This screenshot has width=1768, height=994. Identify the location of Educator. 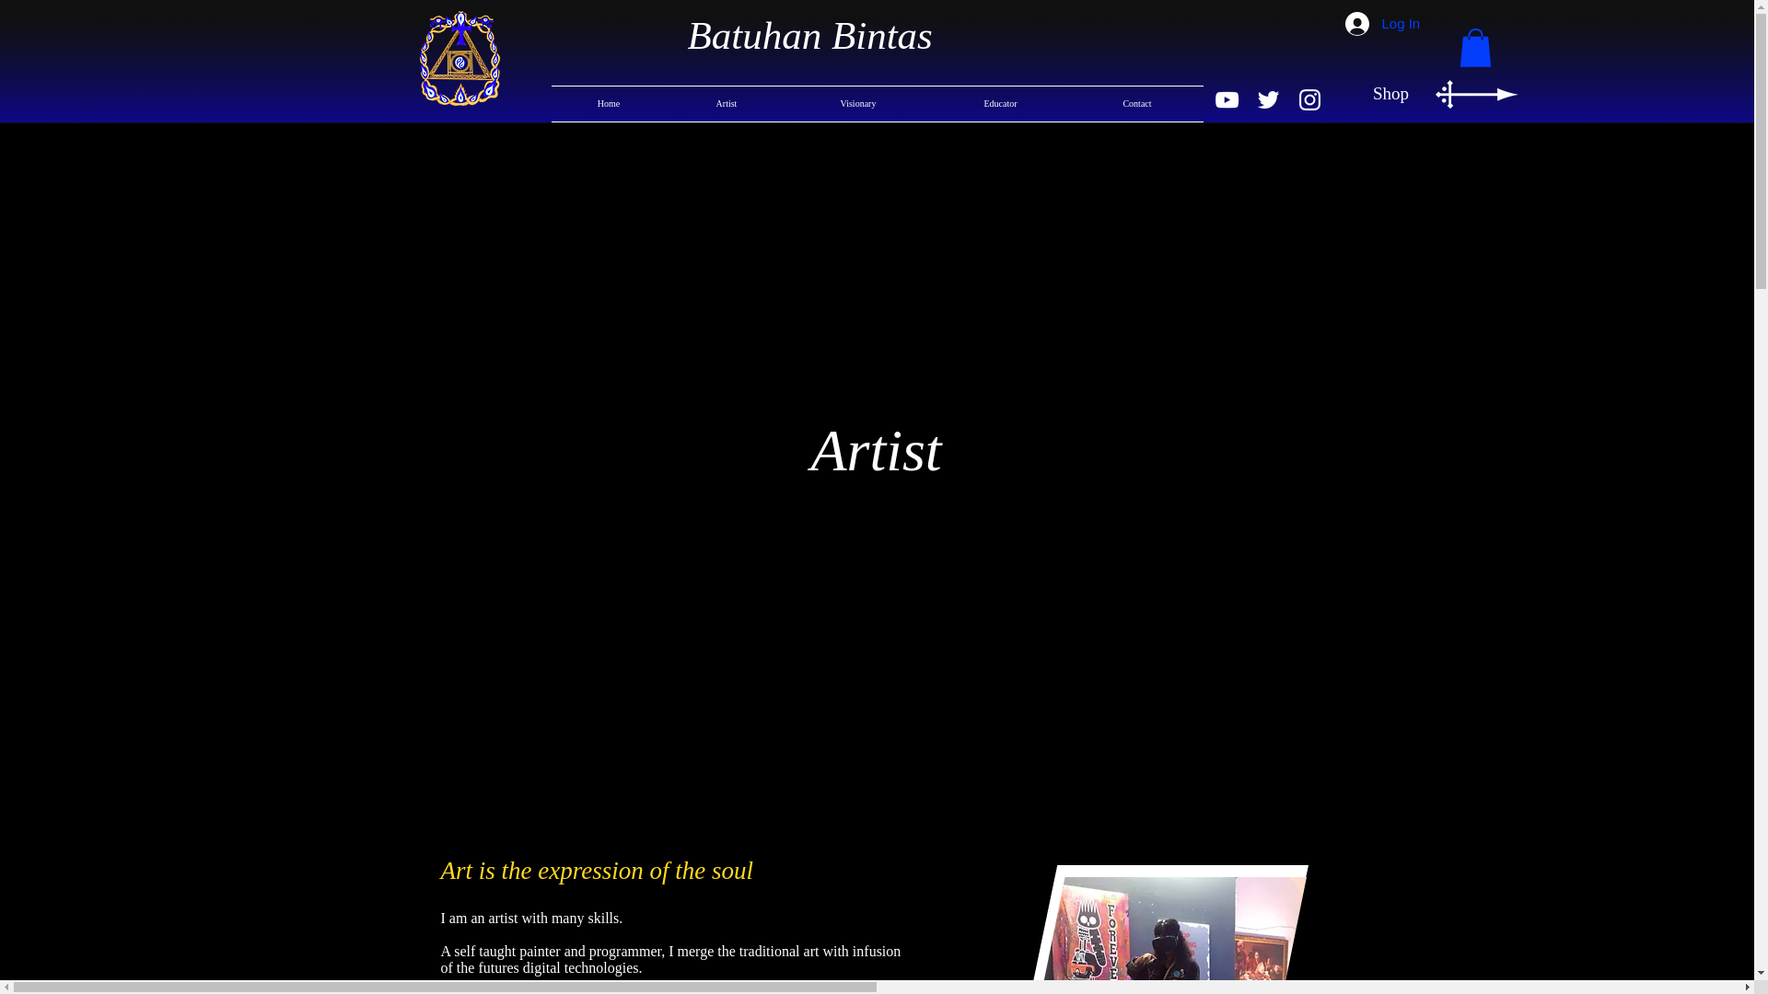
(1000, 103).